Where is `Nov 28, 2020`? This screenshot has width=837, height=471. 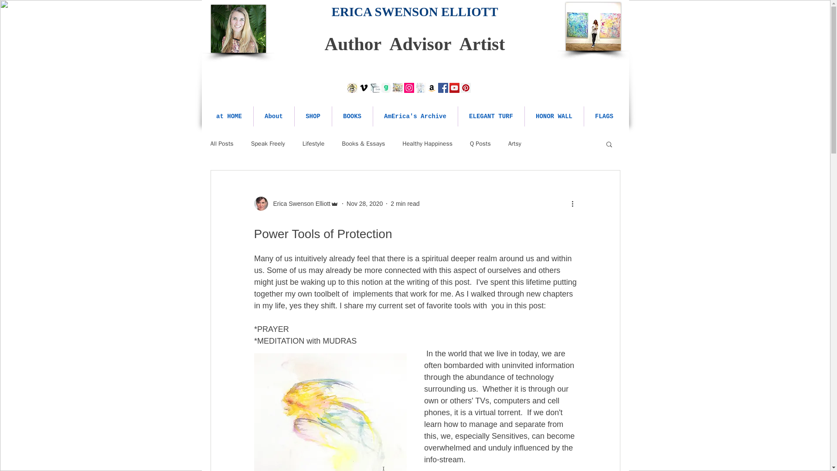
Nov 28, 2020 is located at coordinates (364, 203).